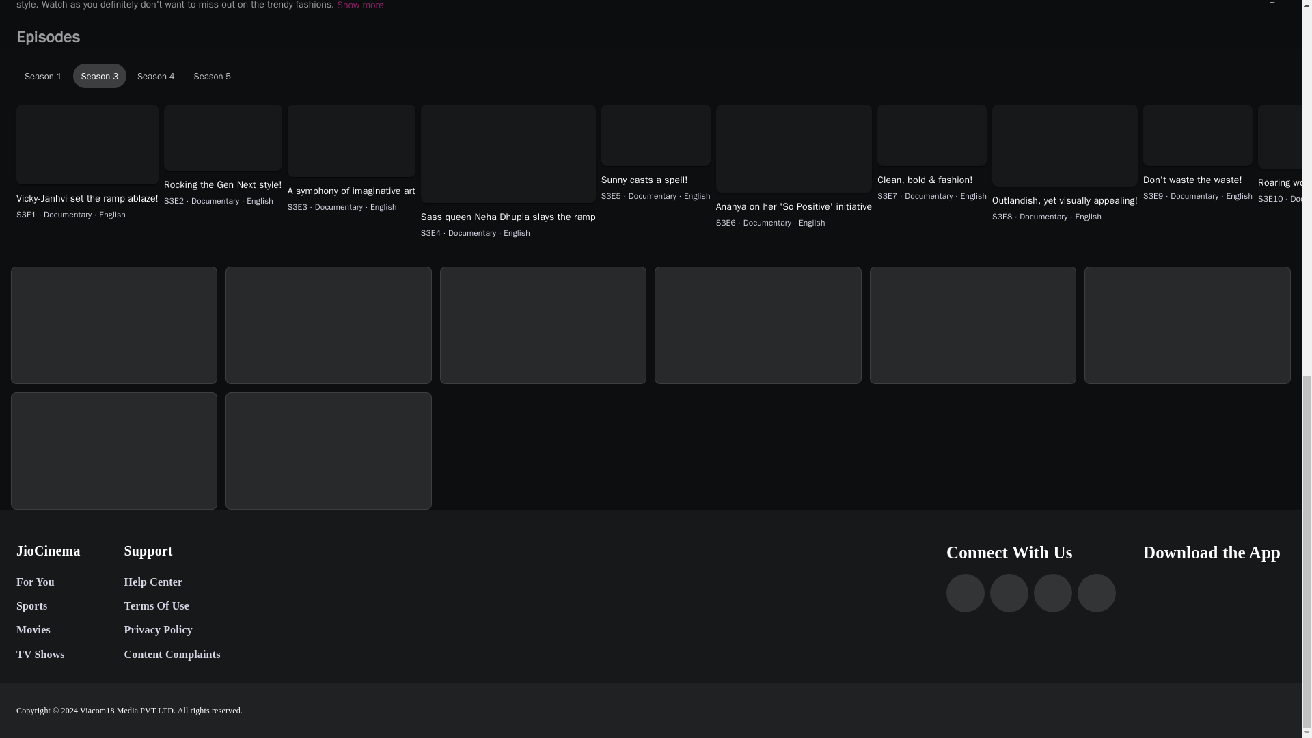 The width and height of the screenshot is (1312, 738). What do you see at coordinates (156, 75) in the screenshot?
I see `Ananya on her 'So Positive' initiative` at bounding box center [156, 75].